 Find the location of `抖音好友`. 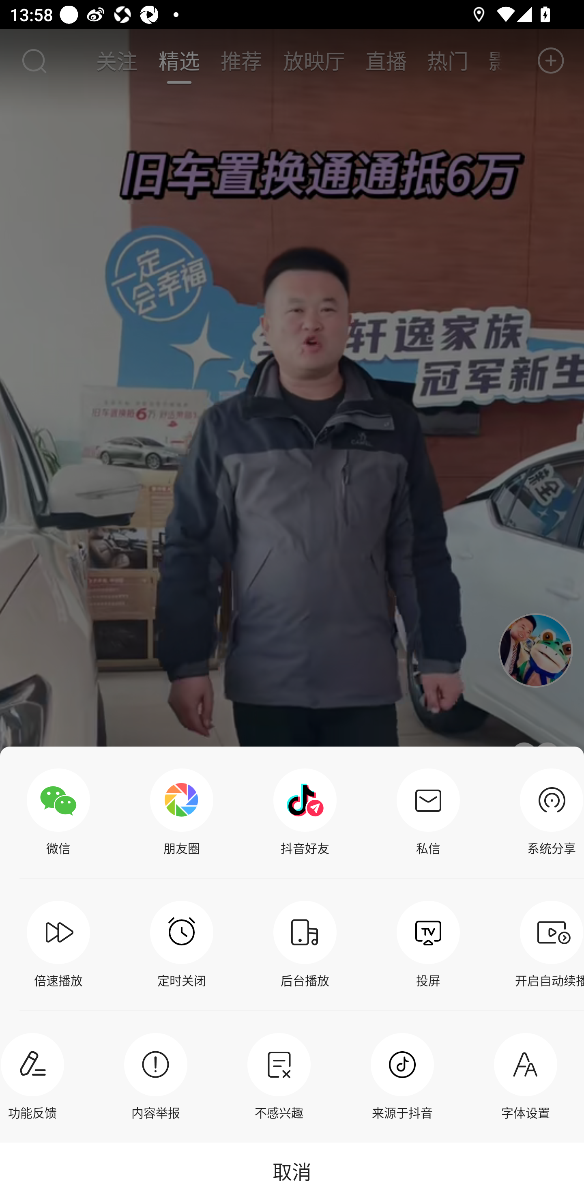

抖音好友 is located at coordinates (305, 812).